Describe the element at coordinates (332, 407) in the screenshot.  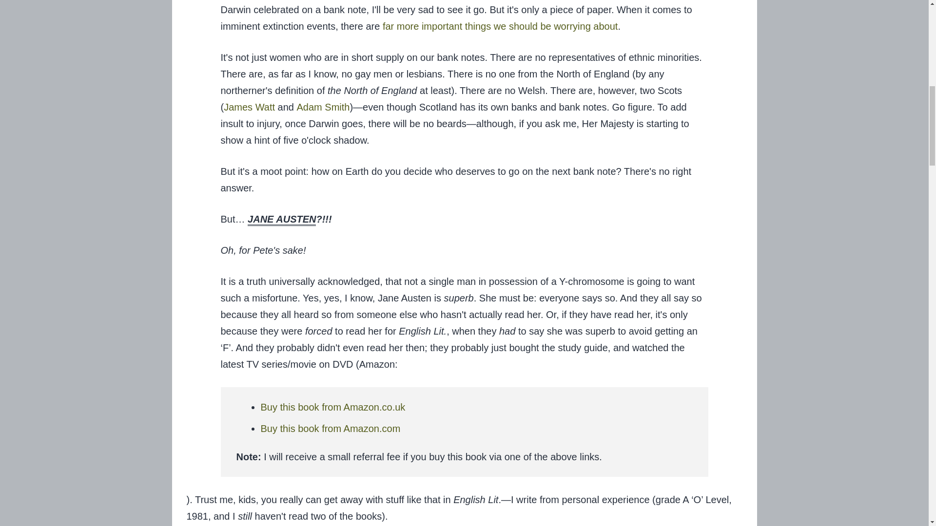
I see `Buy this book from Amazon.co.uk` at that location.